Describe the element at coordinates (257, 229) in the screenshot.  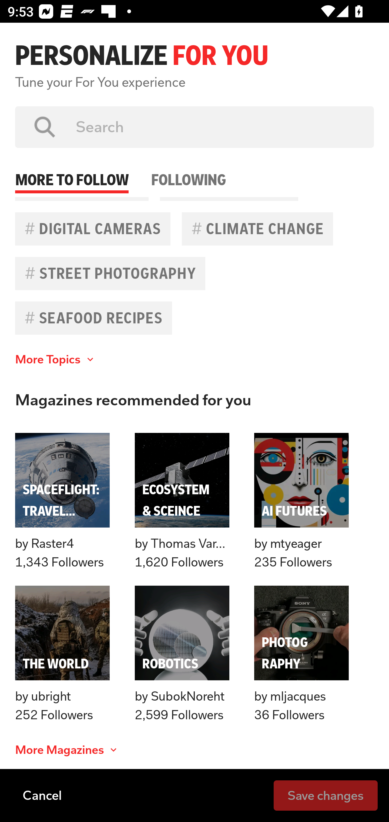
I see `# CLIMATE CHANGE` at that location.